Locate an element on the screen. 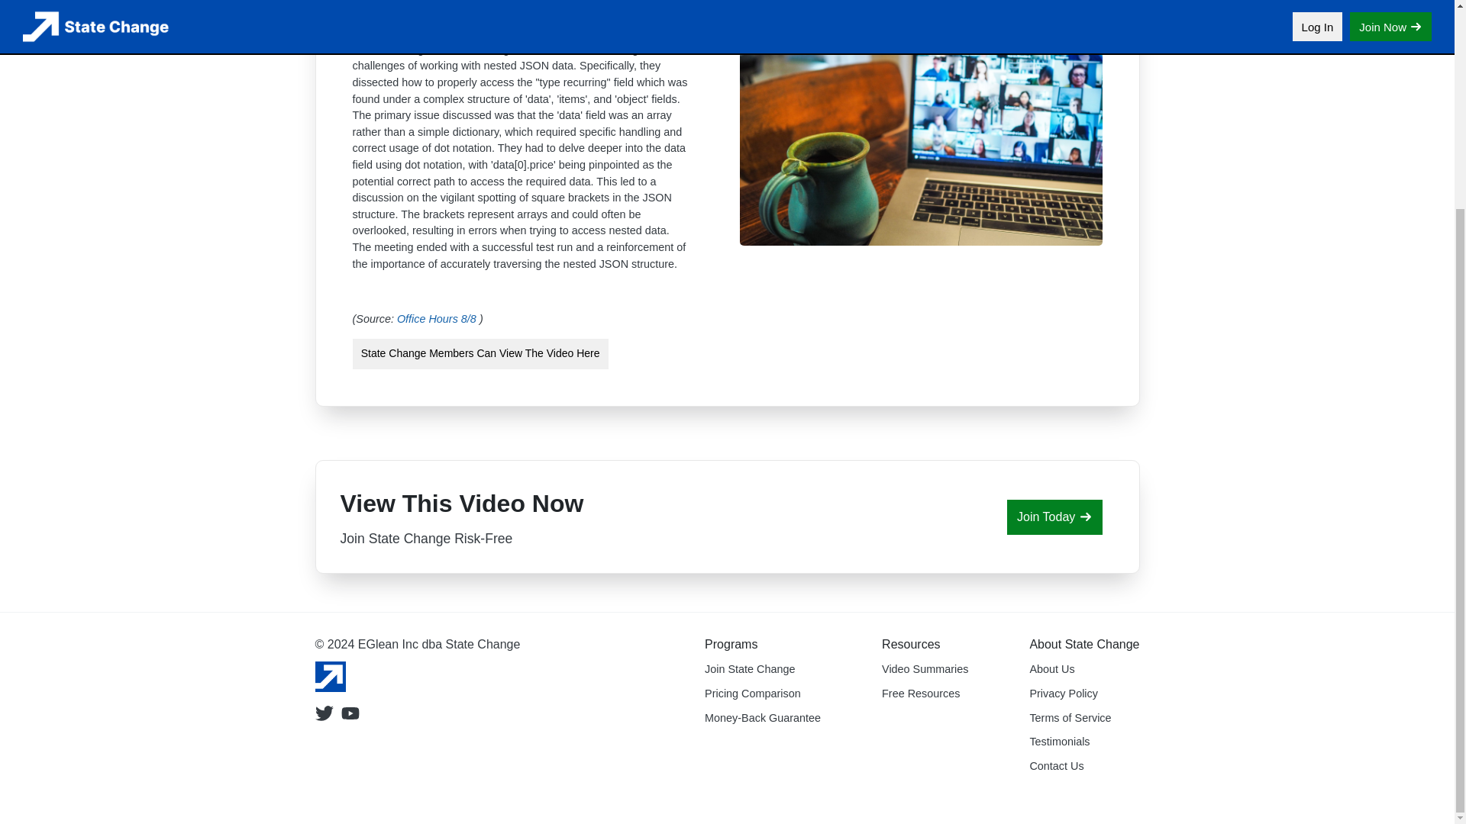 The height and width of the screenshot is (824, 1466). Join State Change is located at coordinates (750, 668).